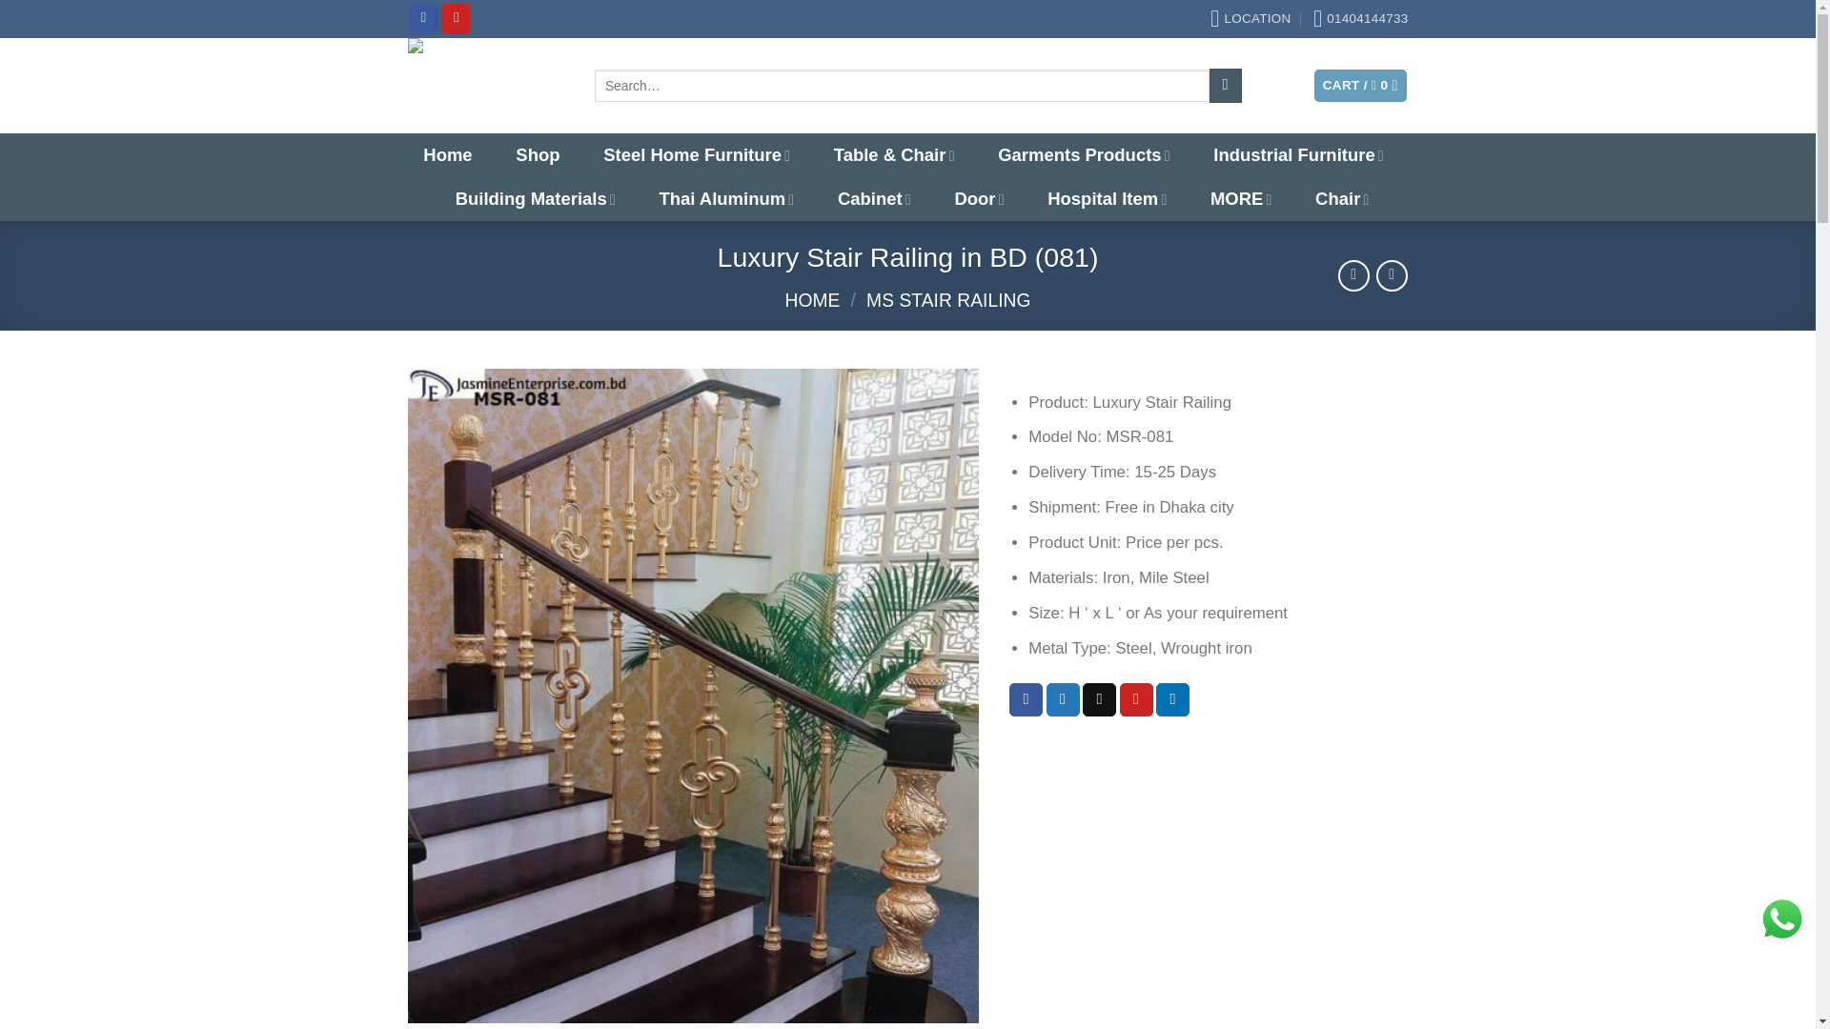  What do you see at coordinates (696, 154) in the screenshot?
I see `Steel Home Furniture` at bounding box center [696, 154].